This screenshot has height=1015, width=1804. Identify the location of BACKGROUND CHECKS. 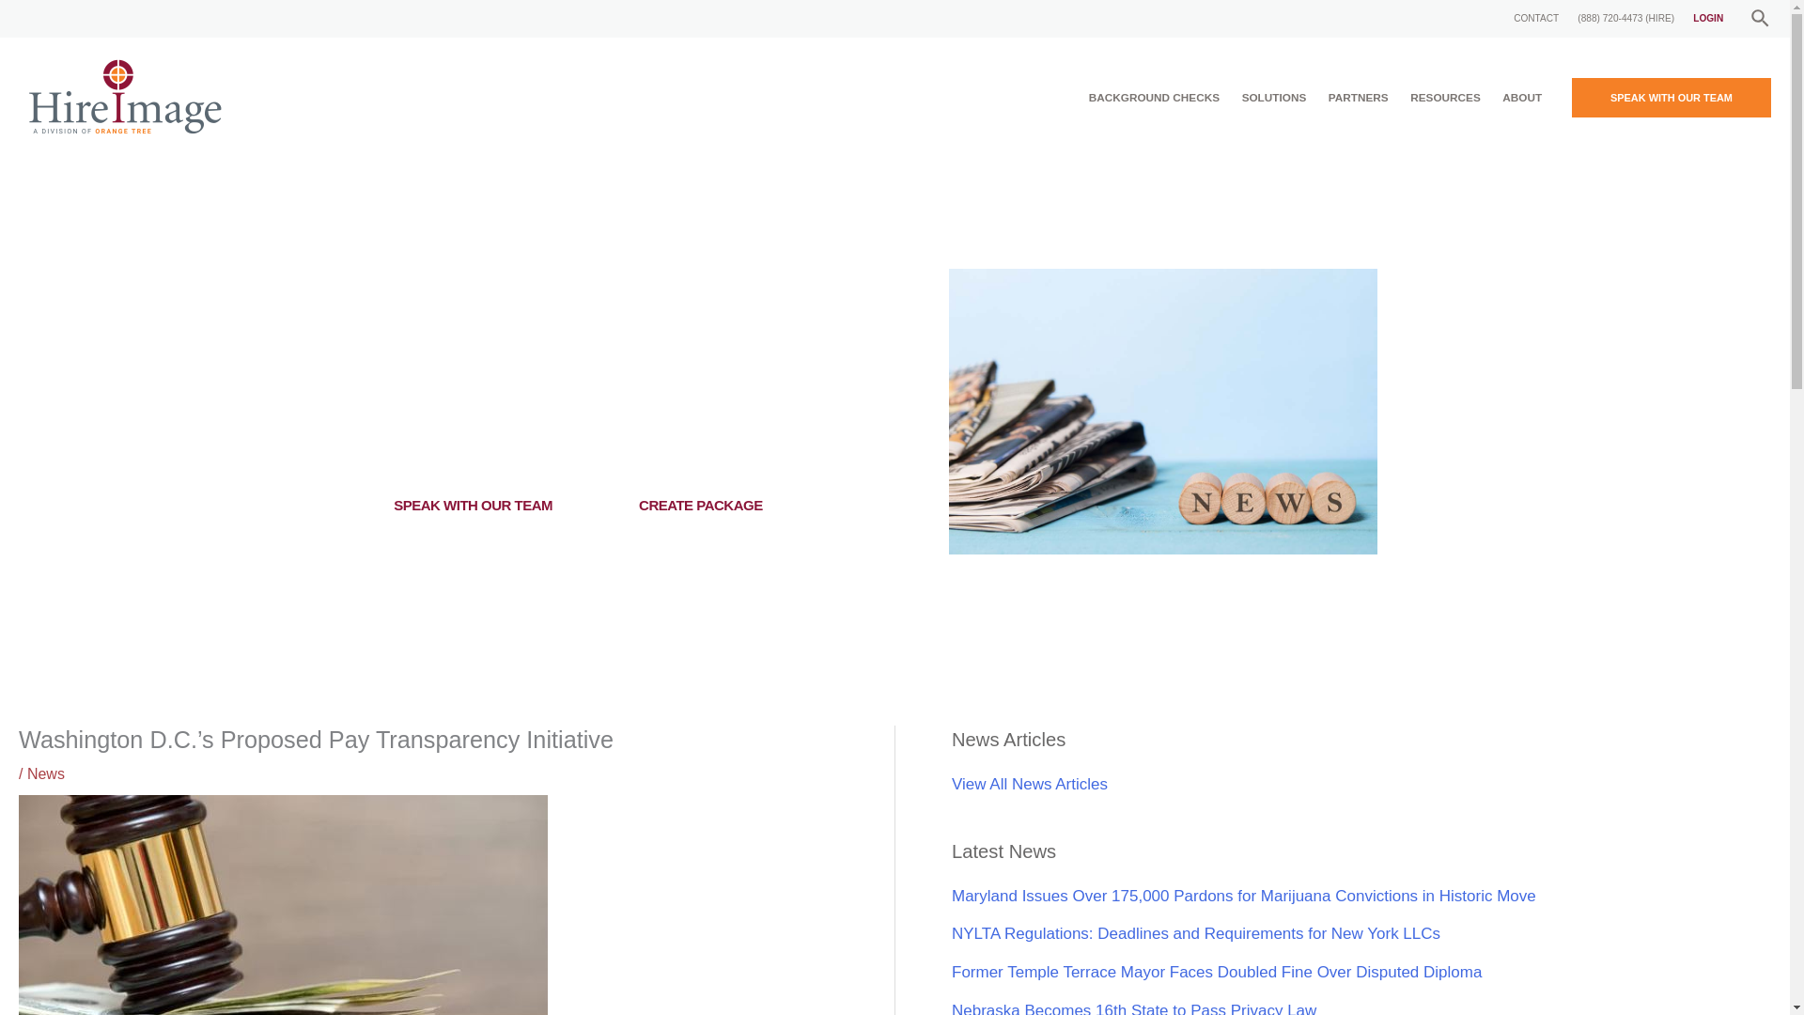
(1154, 98).